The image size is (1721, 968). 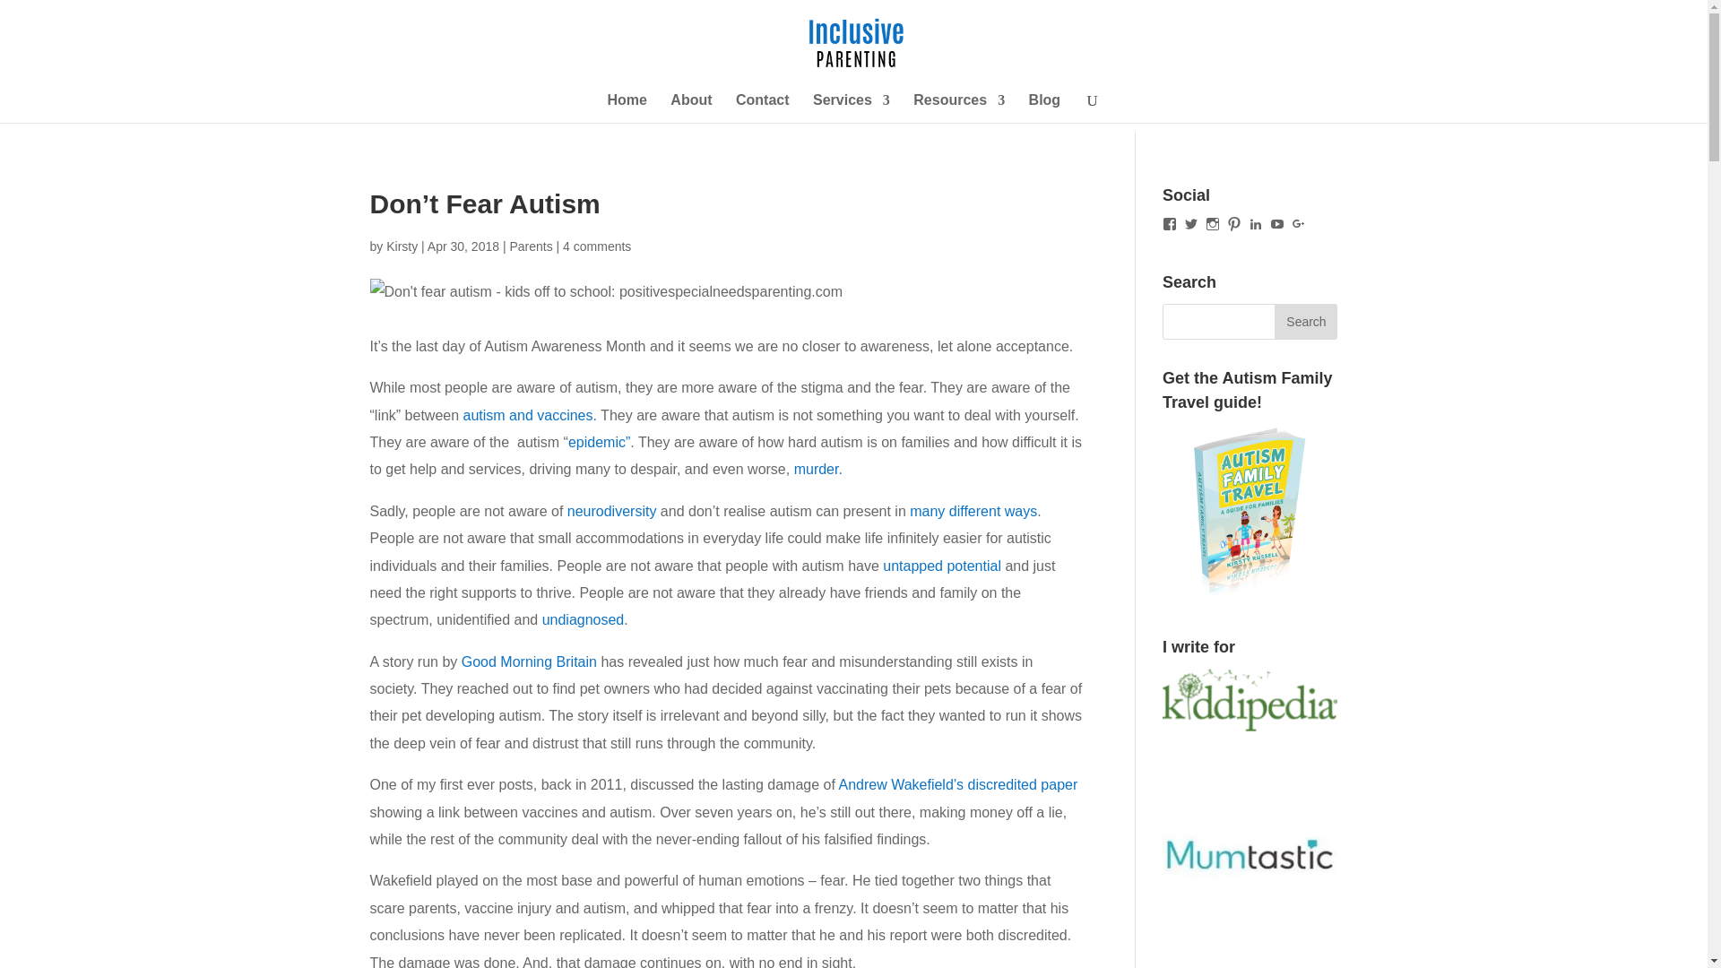 I want to click on undiagnosed, so click(x=583, y=618).